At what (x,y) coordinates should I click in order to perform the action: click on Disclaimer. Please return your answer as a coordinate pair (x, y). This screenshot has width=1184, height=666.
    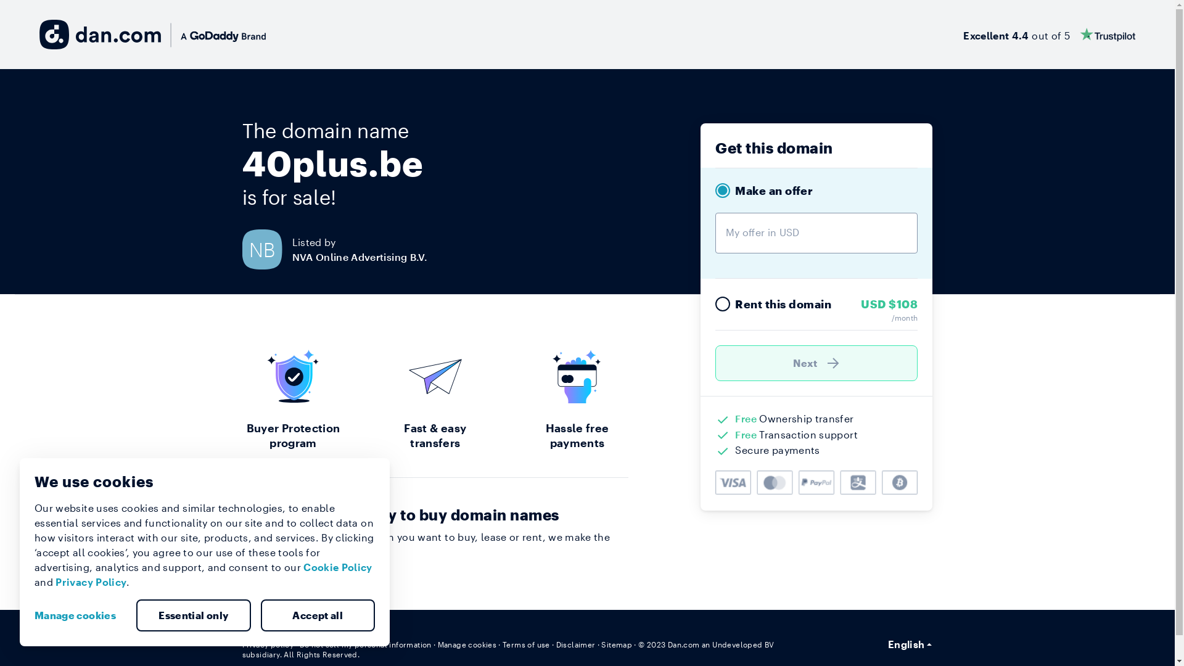
    Looking at the image, I should click on (576, 644).